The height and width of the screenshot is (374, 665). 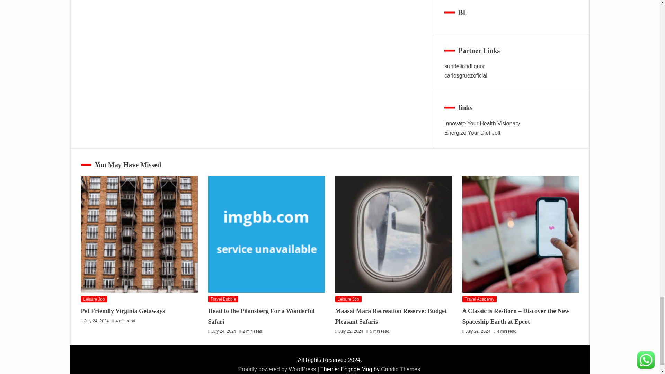 What do you see at coordinates (393, 234) in the screenshot?
I see `Maasai Mara Recreation Reserve: Budget Pleasant Safaris` at bounding box center [393, 234].